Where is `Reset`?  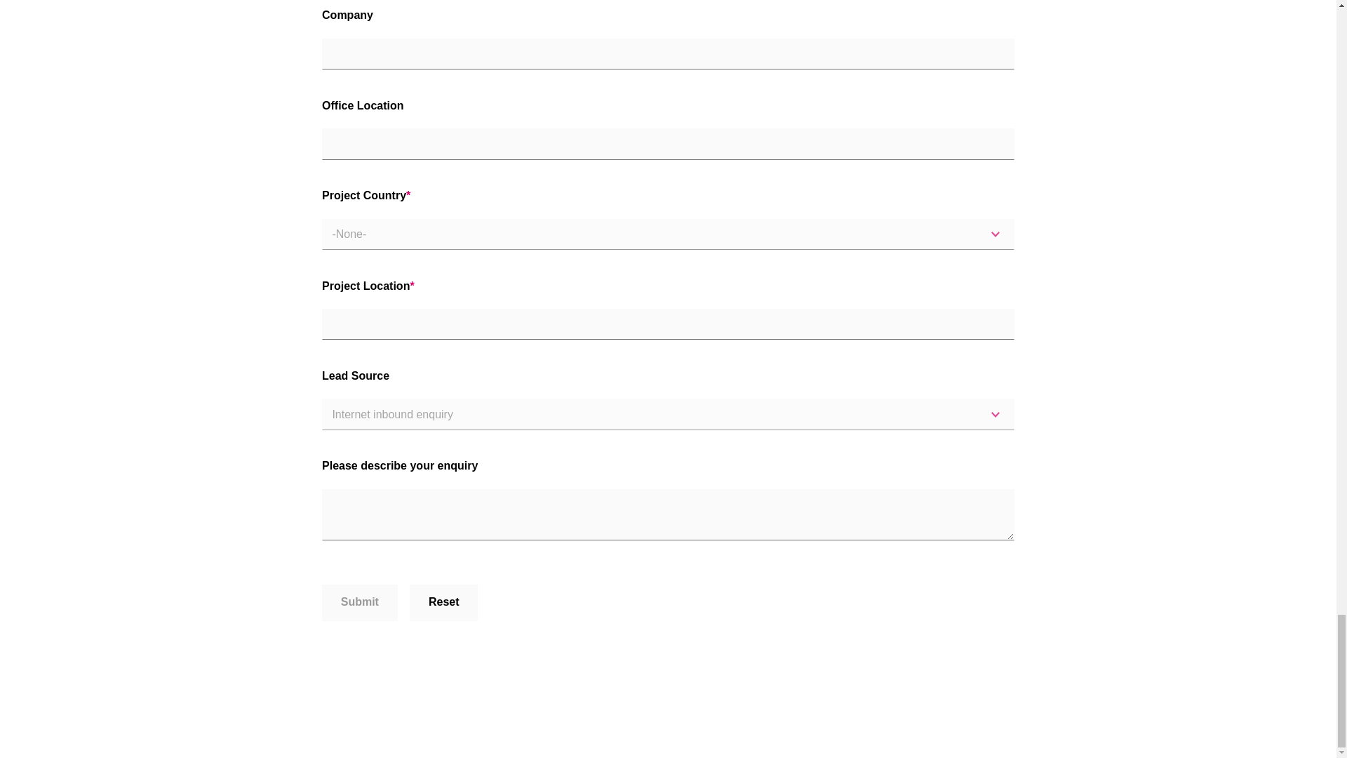 Reset is located at coordinates (443, 602).